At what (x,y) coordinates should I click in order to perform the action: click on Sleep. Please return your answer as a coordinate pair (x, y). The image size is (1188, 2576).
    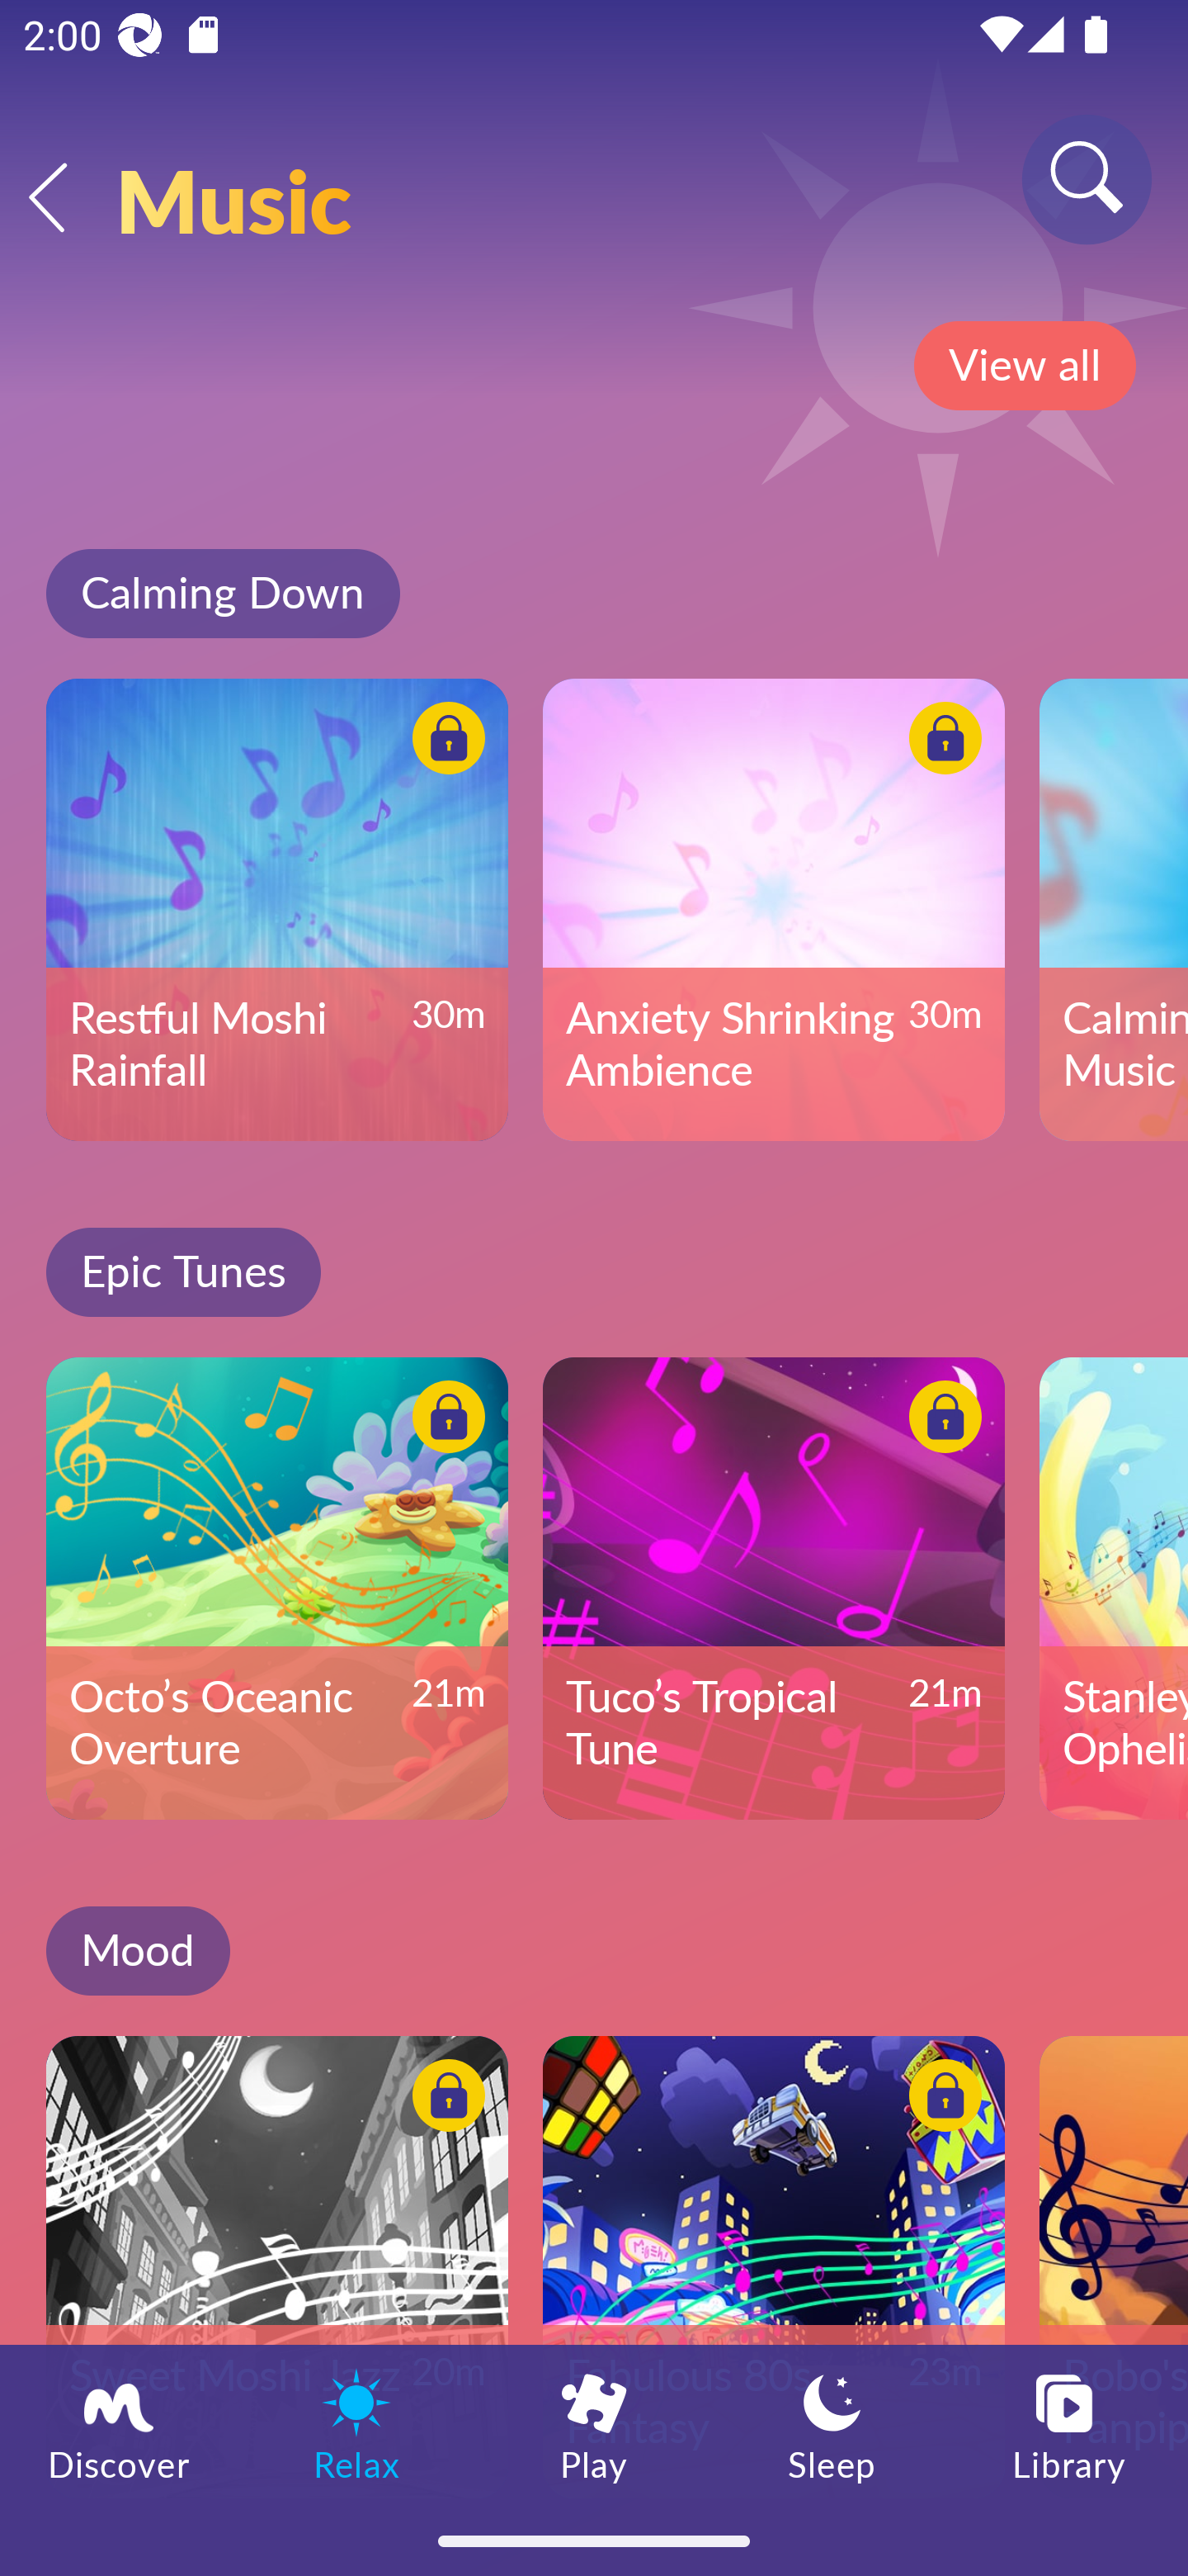
    Looking at the image, I should click on (832, 2425).